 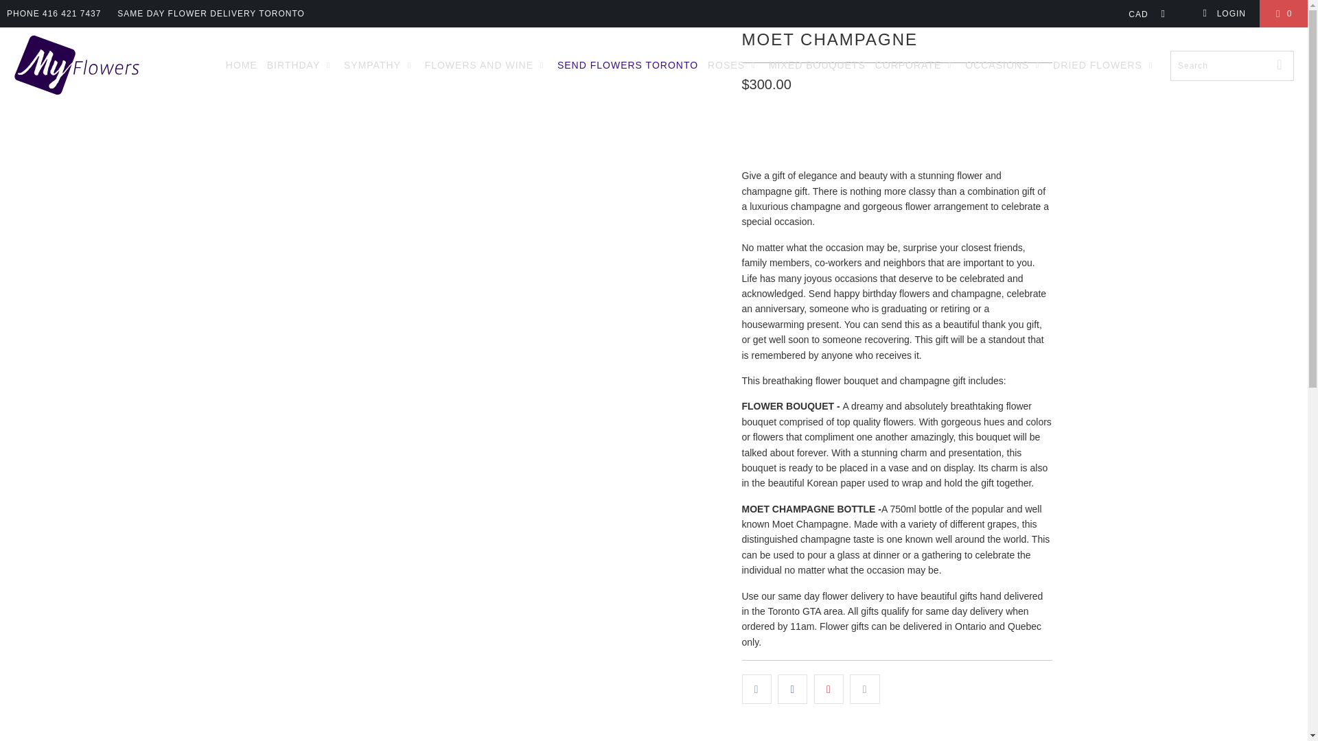 What do you see at coordinates (756, 688) in the screenshot?
I see `Share this on Twitter` at bounding box center [756, 688].